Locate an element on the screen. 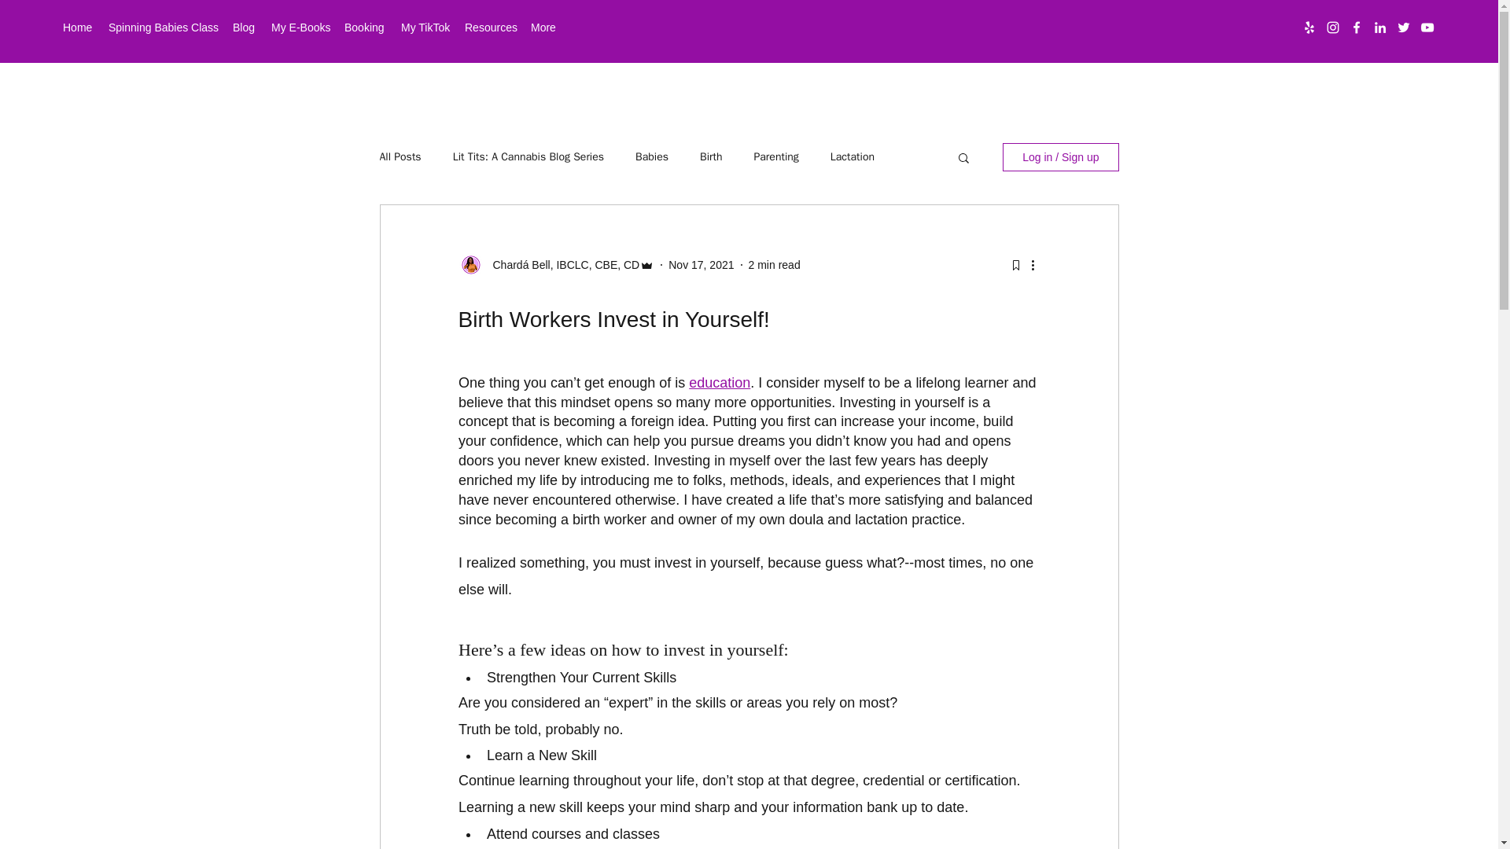  education is located at coordinates (719, 382).